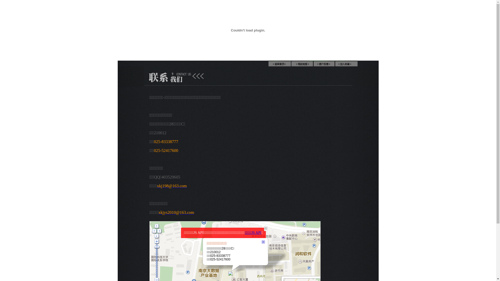  What do you see at coordinates (177, 212) in the screenshot?
I see `xkjys2010@163.com` at bounding box center [177, 212].